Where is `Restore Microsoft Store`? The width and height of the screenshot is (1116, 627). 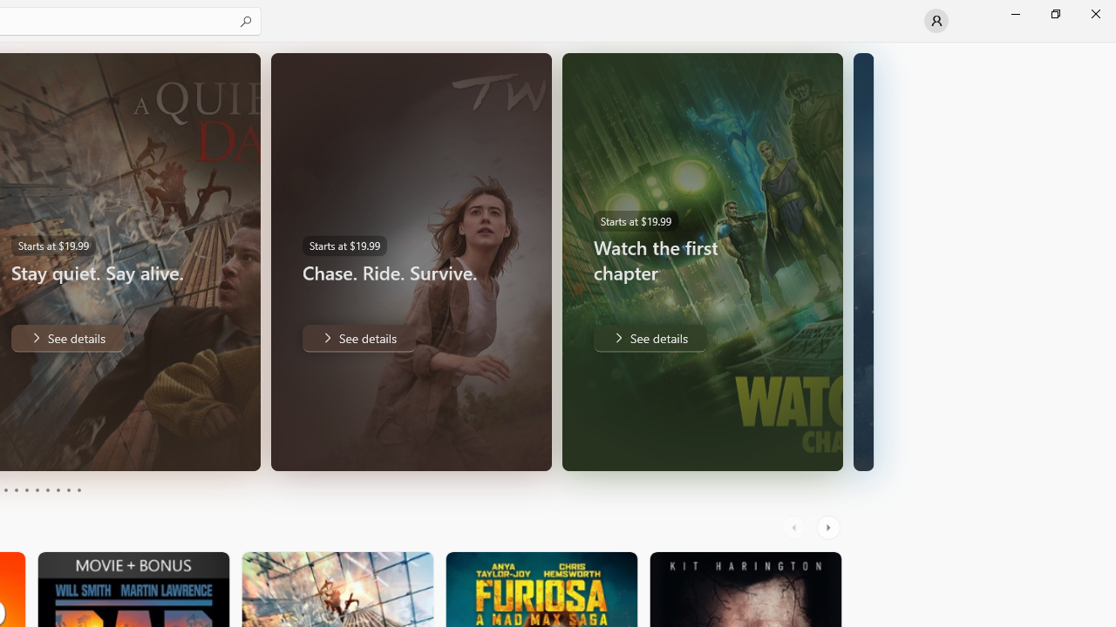
Restore Microsoft Store is located at coordinates (1055, 14).